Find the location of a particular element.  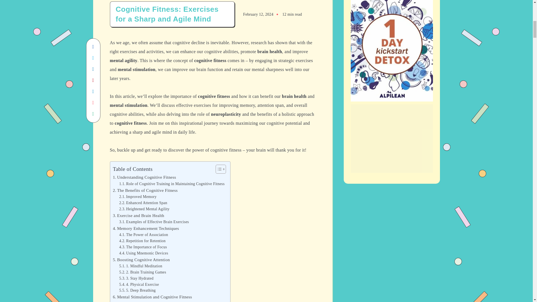

Understanding Cognitive Fitness is located at coordinates (144, 177).